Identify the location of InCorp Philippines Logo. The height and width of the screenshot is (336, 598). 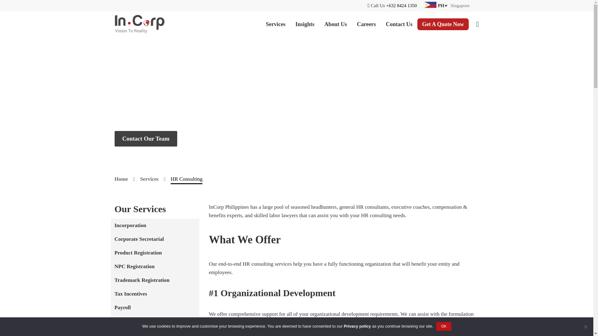
(140, 24).